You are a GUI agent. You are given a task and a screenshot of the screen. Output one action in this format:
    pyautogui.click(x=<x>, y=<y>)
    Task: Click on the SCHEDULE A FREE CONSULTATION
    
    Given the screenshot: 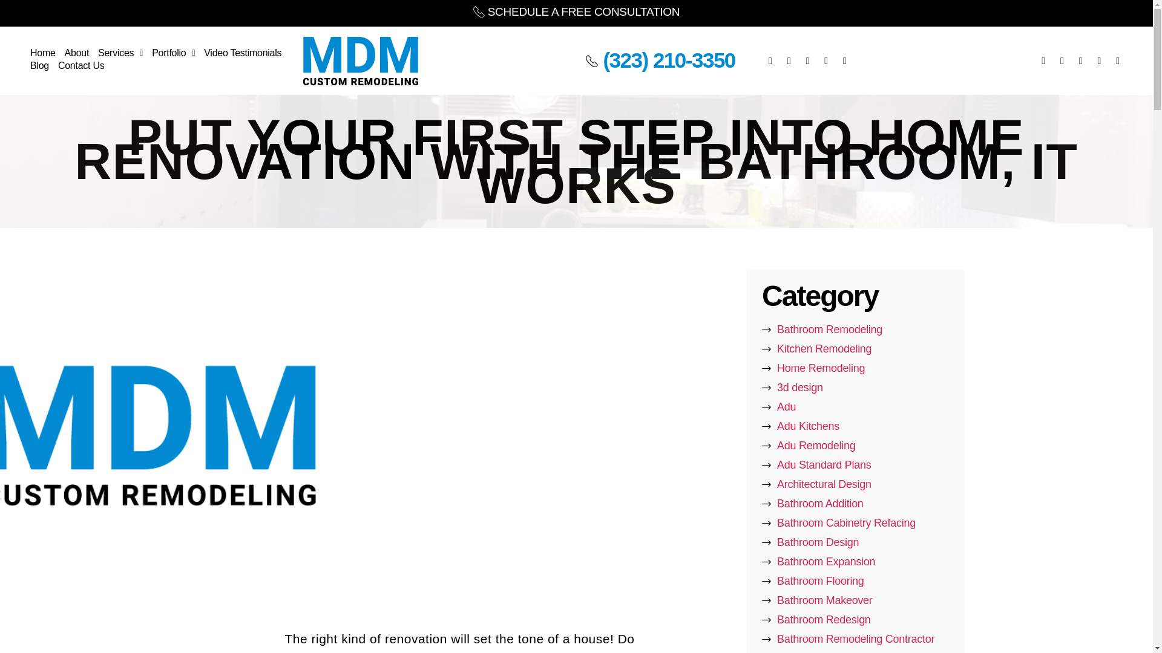 What is the action you would take?
    pyautogui.click(x=576, y=11)
    